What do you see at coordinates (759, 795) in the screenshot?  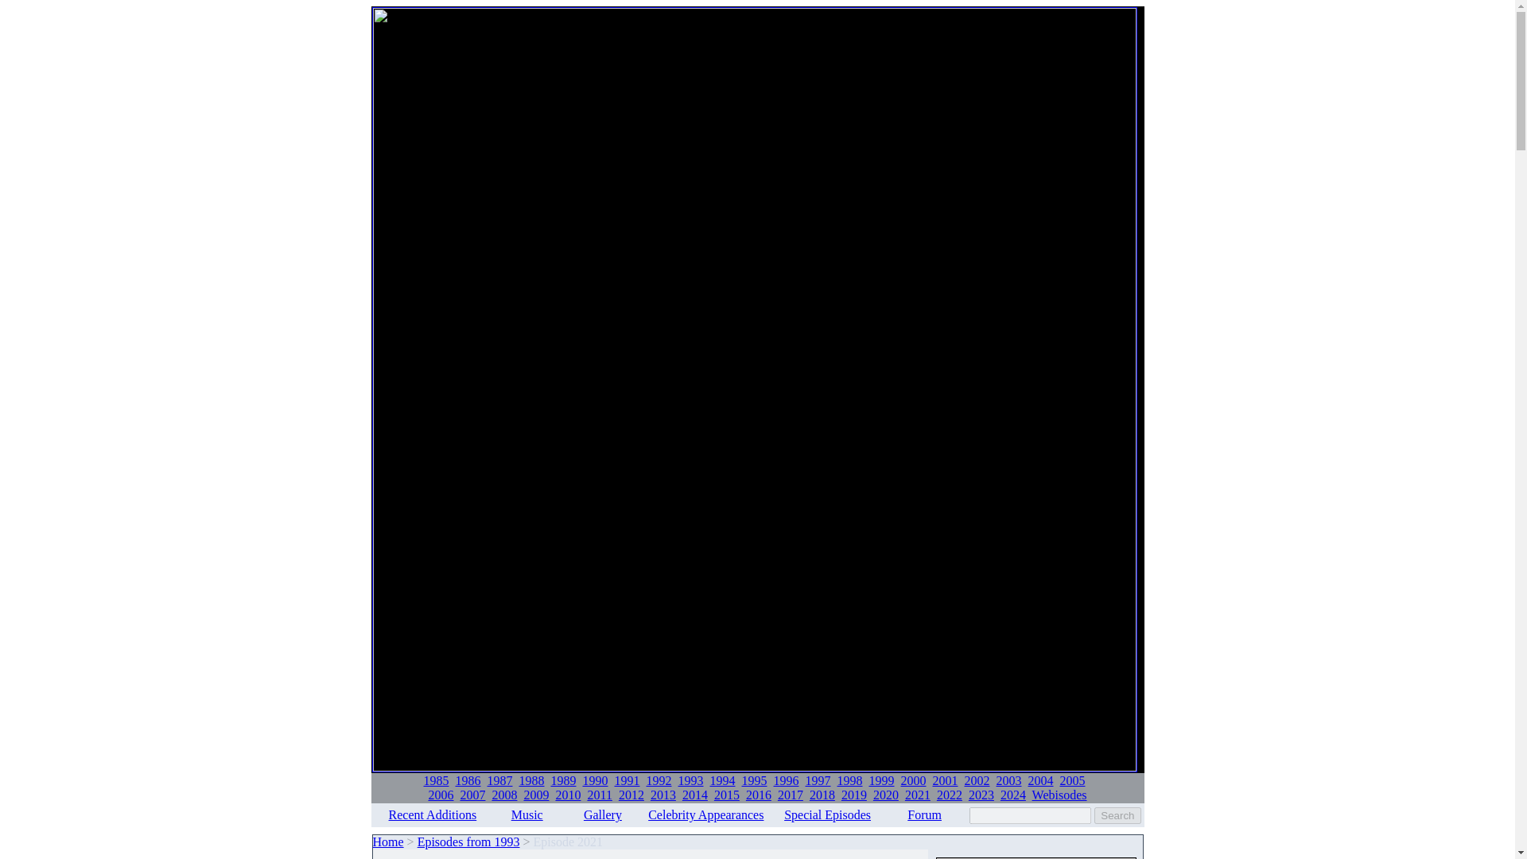 I see `2016` at bounding box center [759, 795].